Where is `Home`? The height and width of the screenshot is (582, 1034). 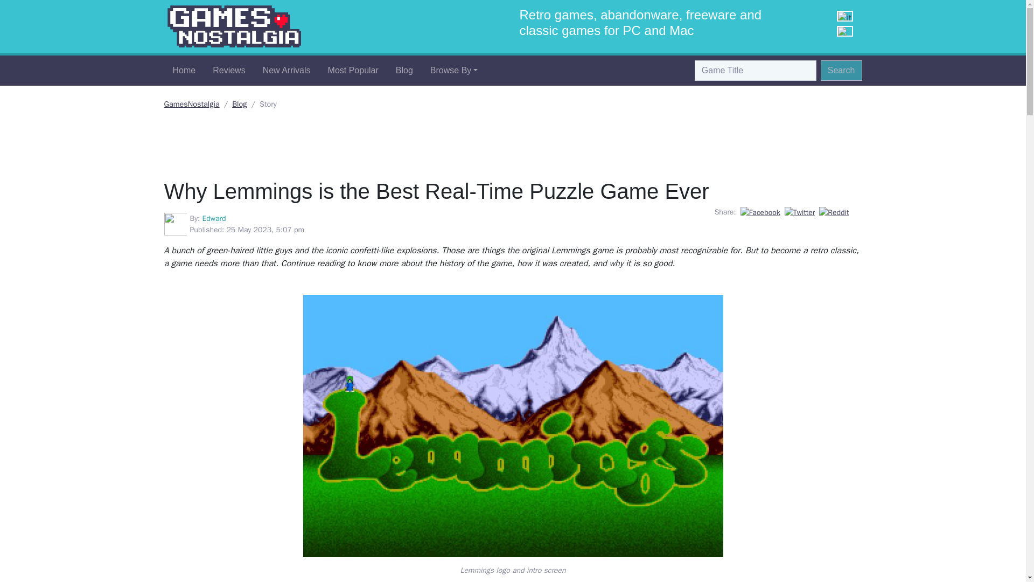 Home is located at coordinates (183, 71).